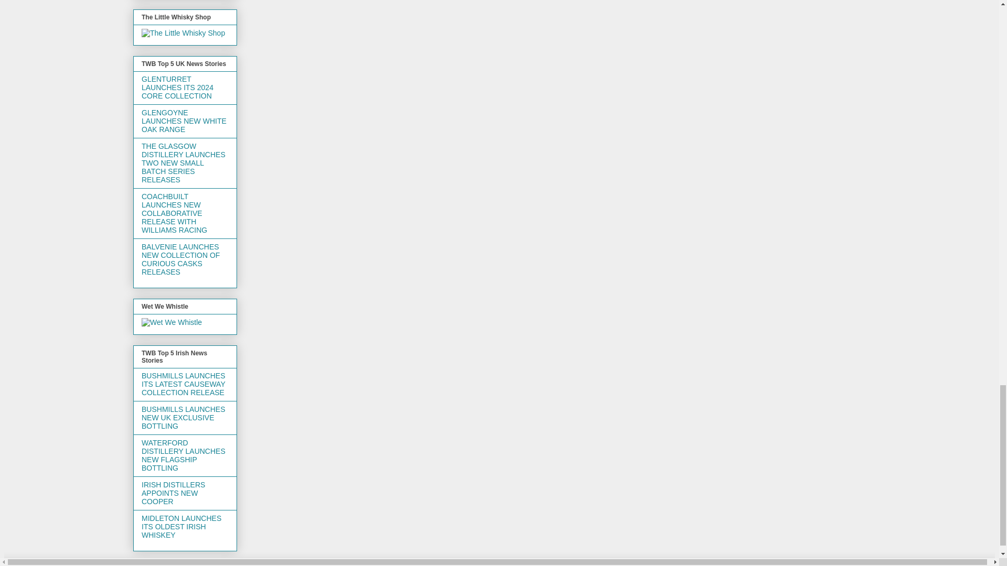 This screenshot has width=1007, height=566. What do you see at coordinates (177, 87) in the screenshot?
I see `GLENTURRET LAUNCHES ITS 2024 CORE COLLECTION` at bounding box center [177, 87].